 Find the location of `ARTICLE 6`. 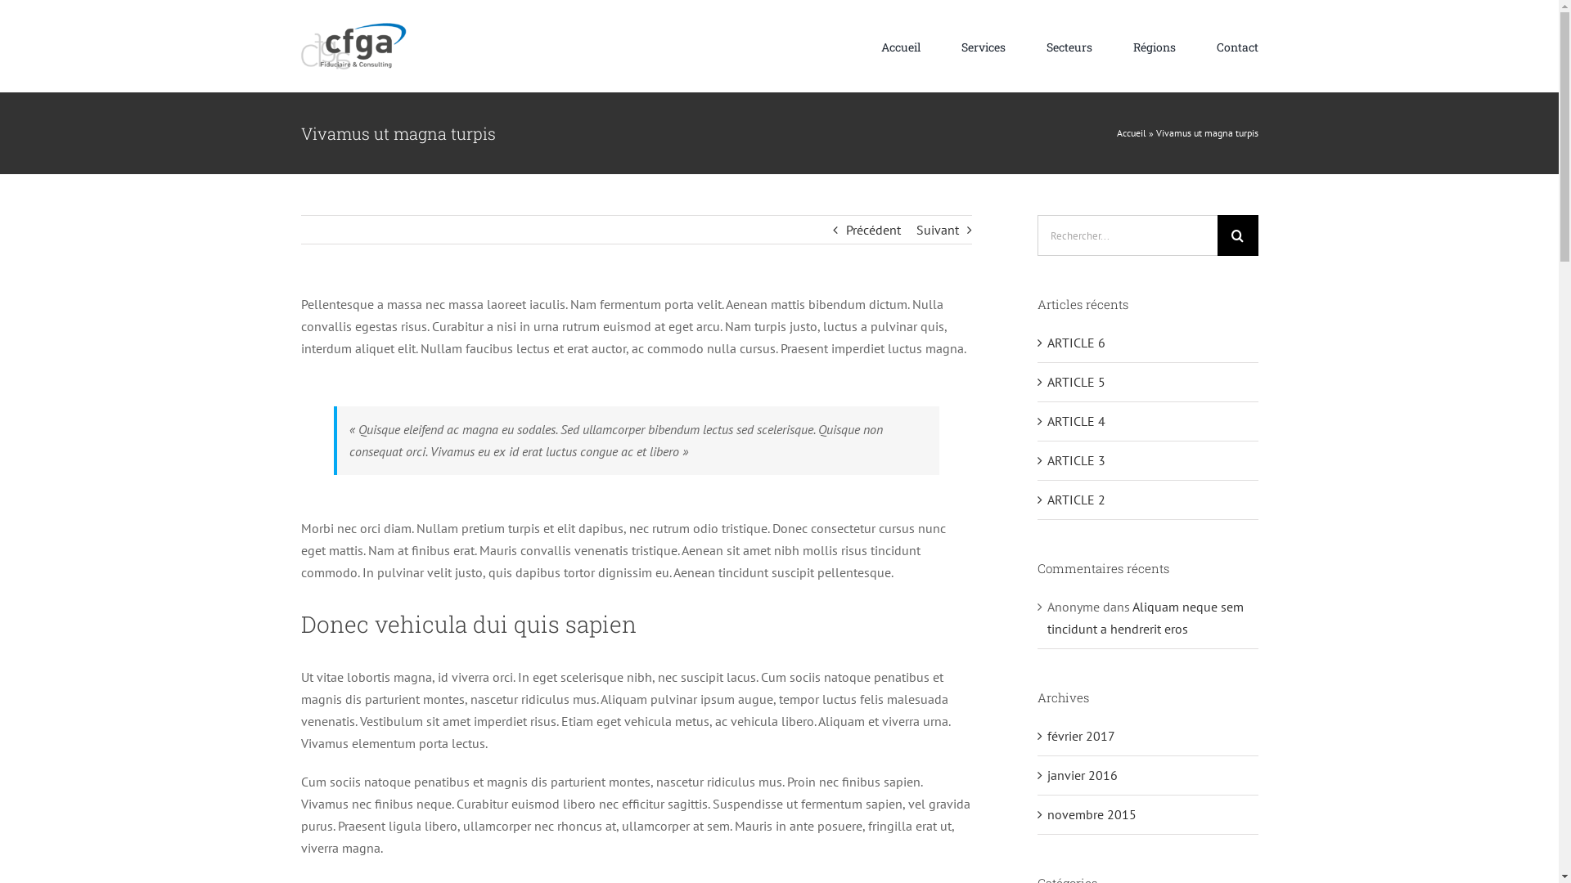

ARTICLE 6 is located at coordinates (1077, 343).